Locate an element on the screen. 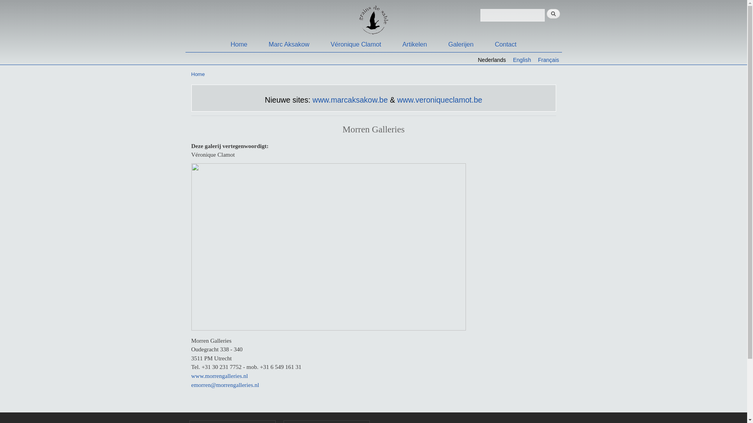 Image resolution: width=753 pixels, height=423 pixels. Zoeken is located at coordinates (553, 14).